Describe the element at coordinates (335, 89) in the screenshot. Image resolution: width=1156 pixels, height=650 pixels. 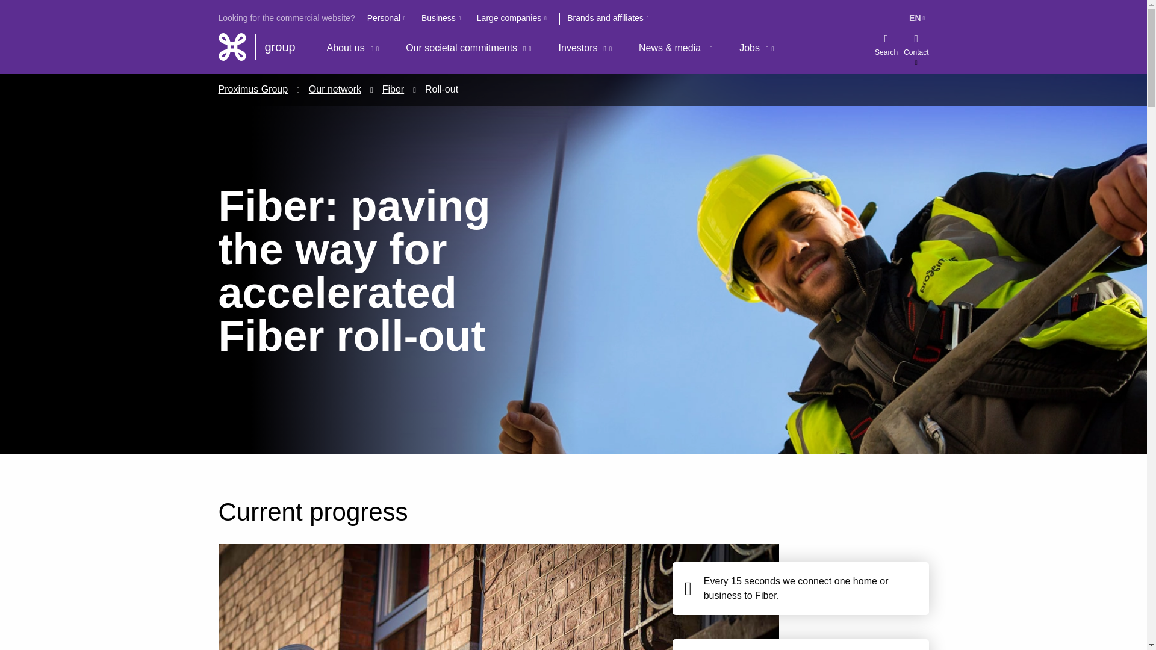
I see `Our network` at that location.